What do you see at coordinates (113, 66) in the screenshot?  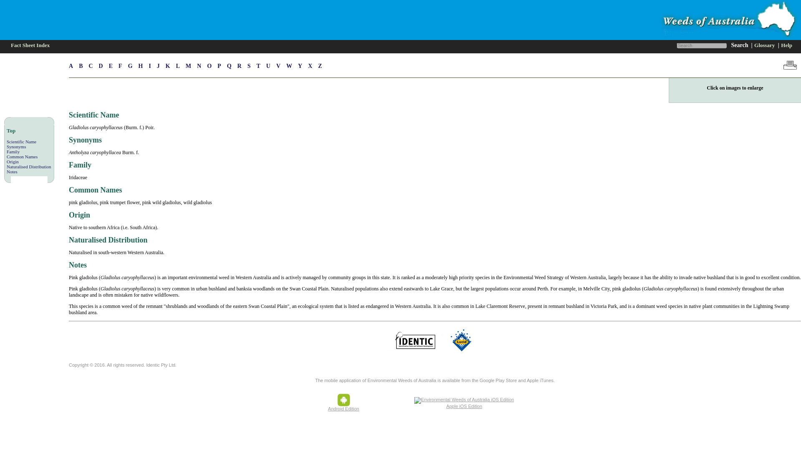 I see `E` at bounding box center [113, 66].